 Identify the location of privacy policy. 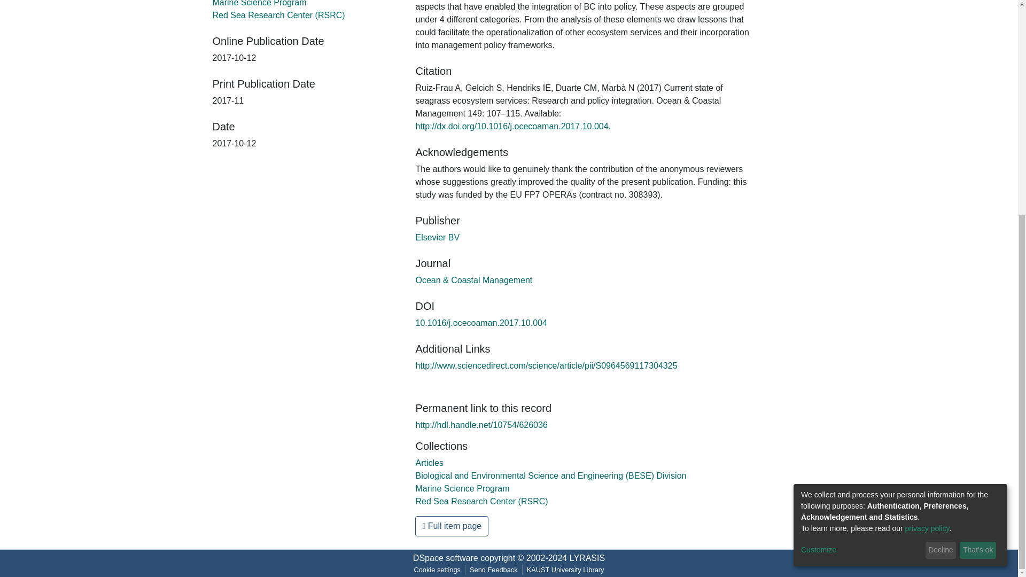
(927, 190).